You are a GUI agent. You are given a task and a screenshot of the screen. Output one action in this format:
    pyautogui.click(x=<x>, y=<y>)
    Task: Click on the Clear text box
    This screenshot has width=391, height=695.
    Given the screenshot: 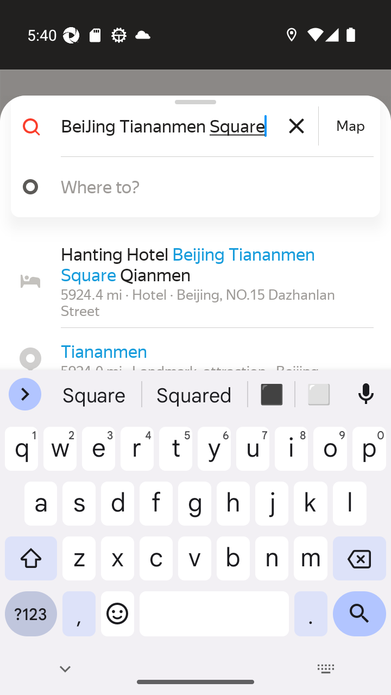 What is the action you would take?
    pyautogui.click(x=297, y=126)
    